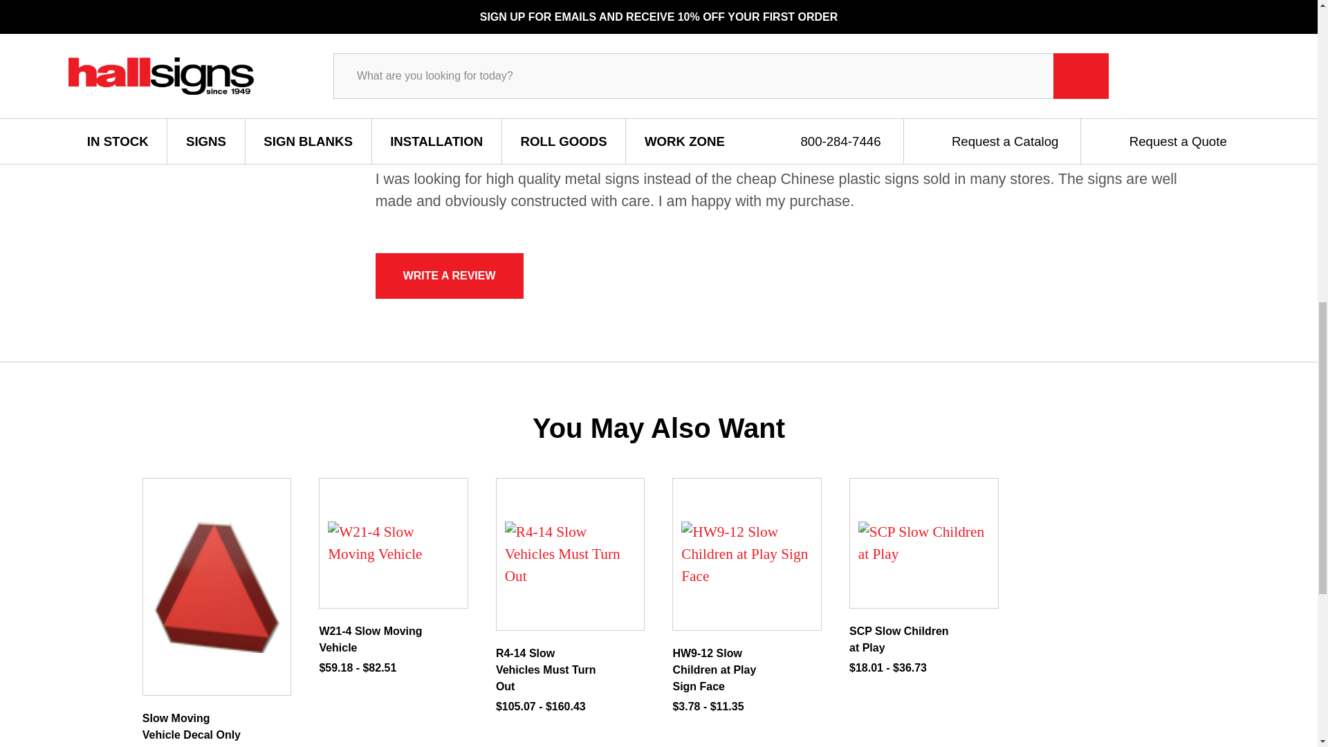  Describe the element at coordinates (570, 554) in the screenshot. I see `R4-14 Slow Vehicles Must Turn Out` at that location.